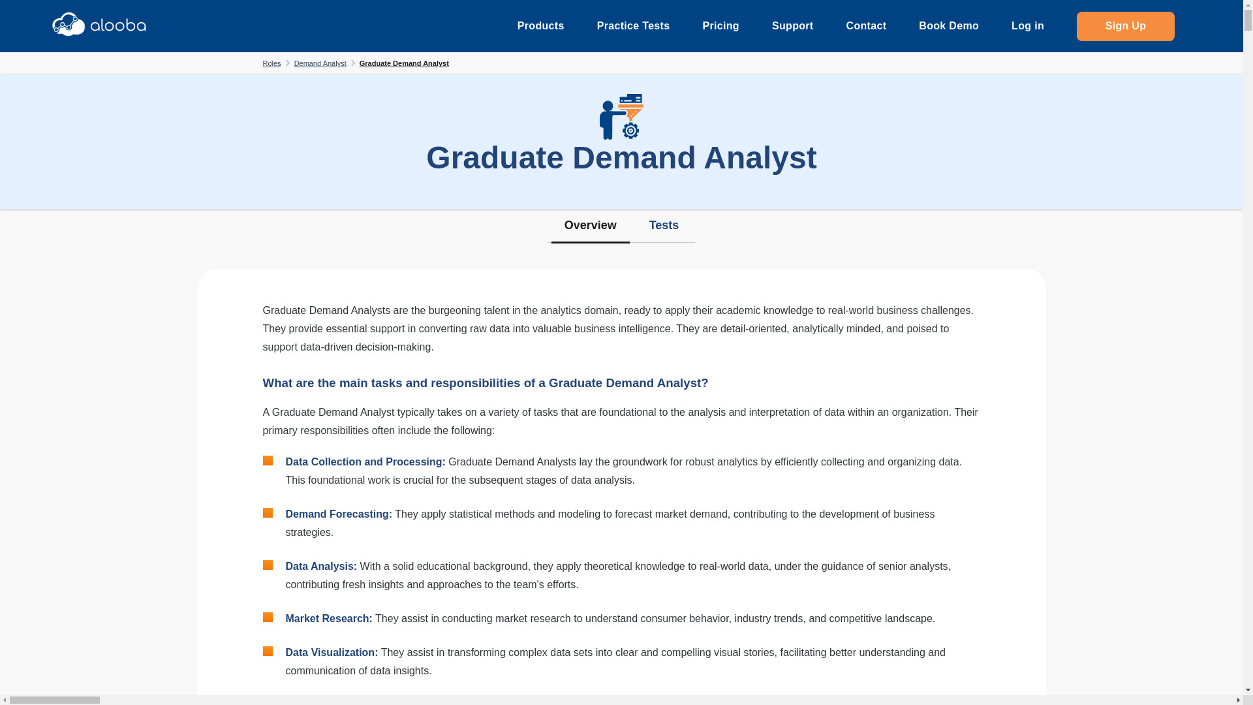 This screenshot has height=705, width=1253. What do you see at coordinates (271, 63) in the screenshot?
I see `Roles` at bounding box center [271, 63].